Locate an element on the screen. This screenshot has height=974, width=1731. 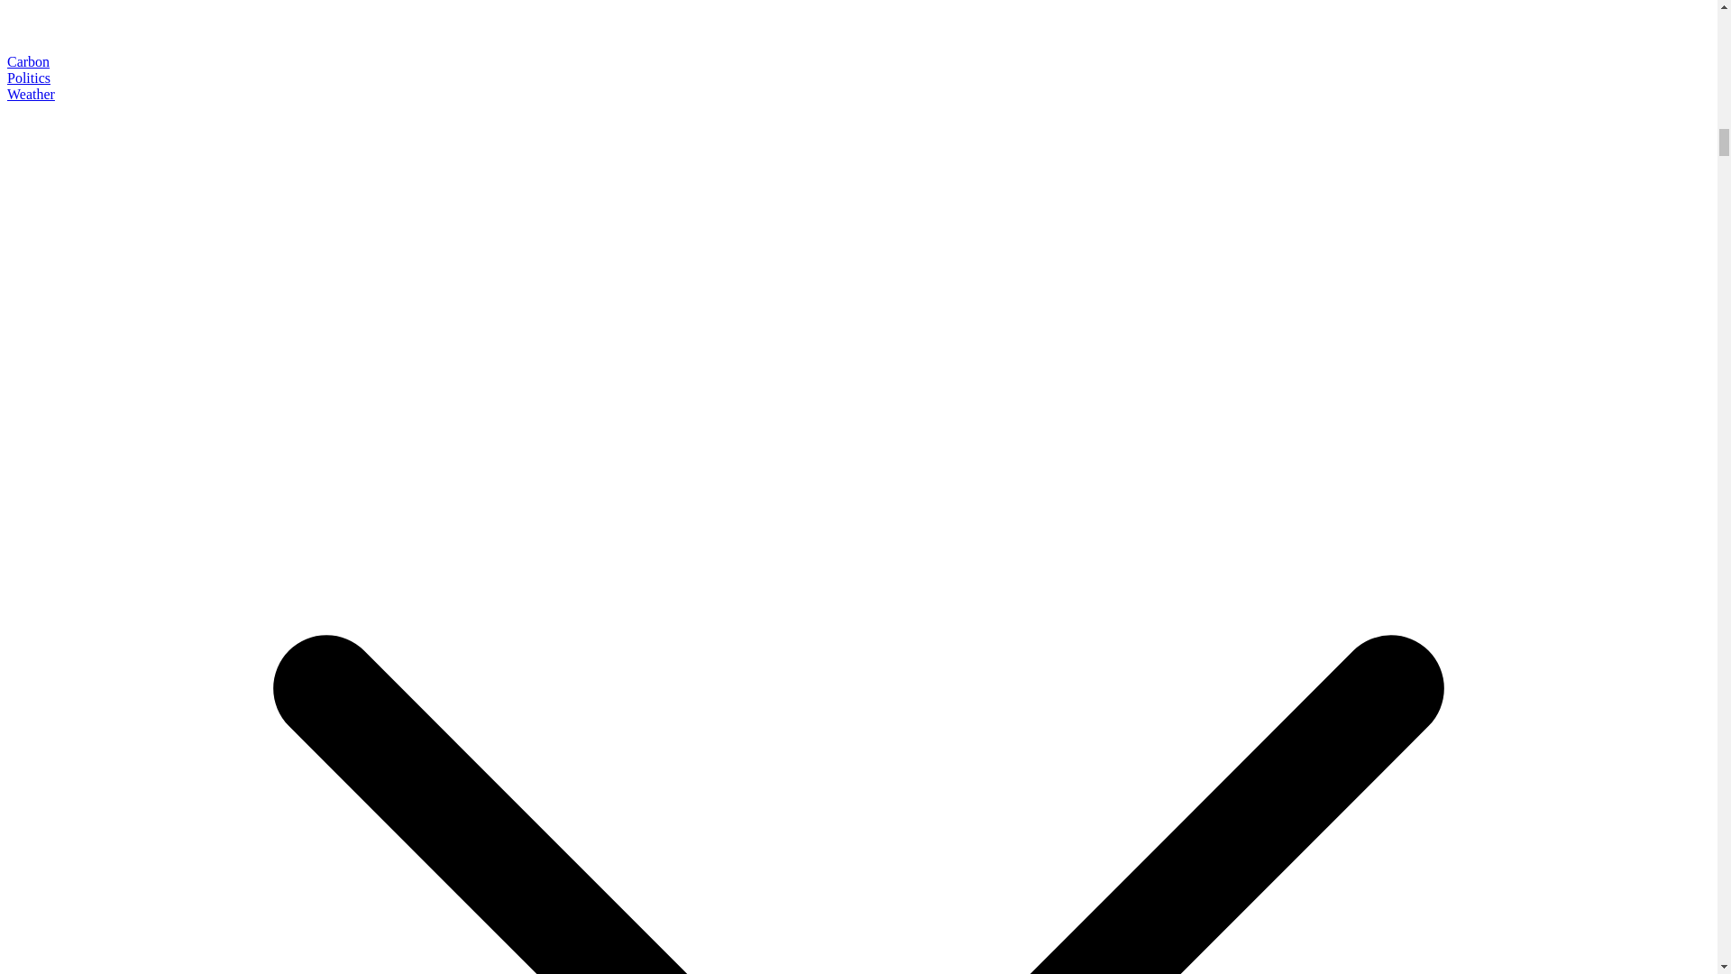
Weather is located at coordinates (31, 94).